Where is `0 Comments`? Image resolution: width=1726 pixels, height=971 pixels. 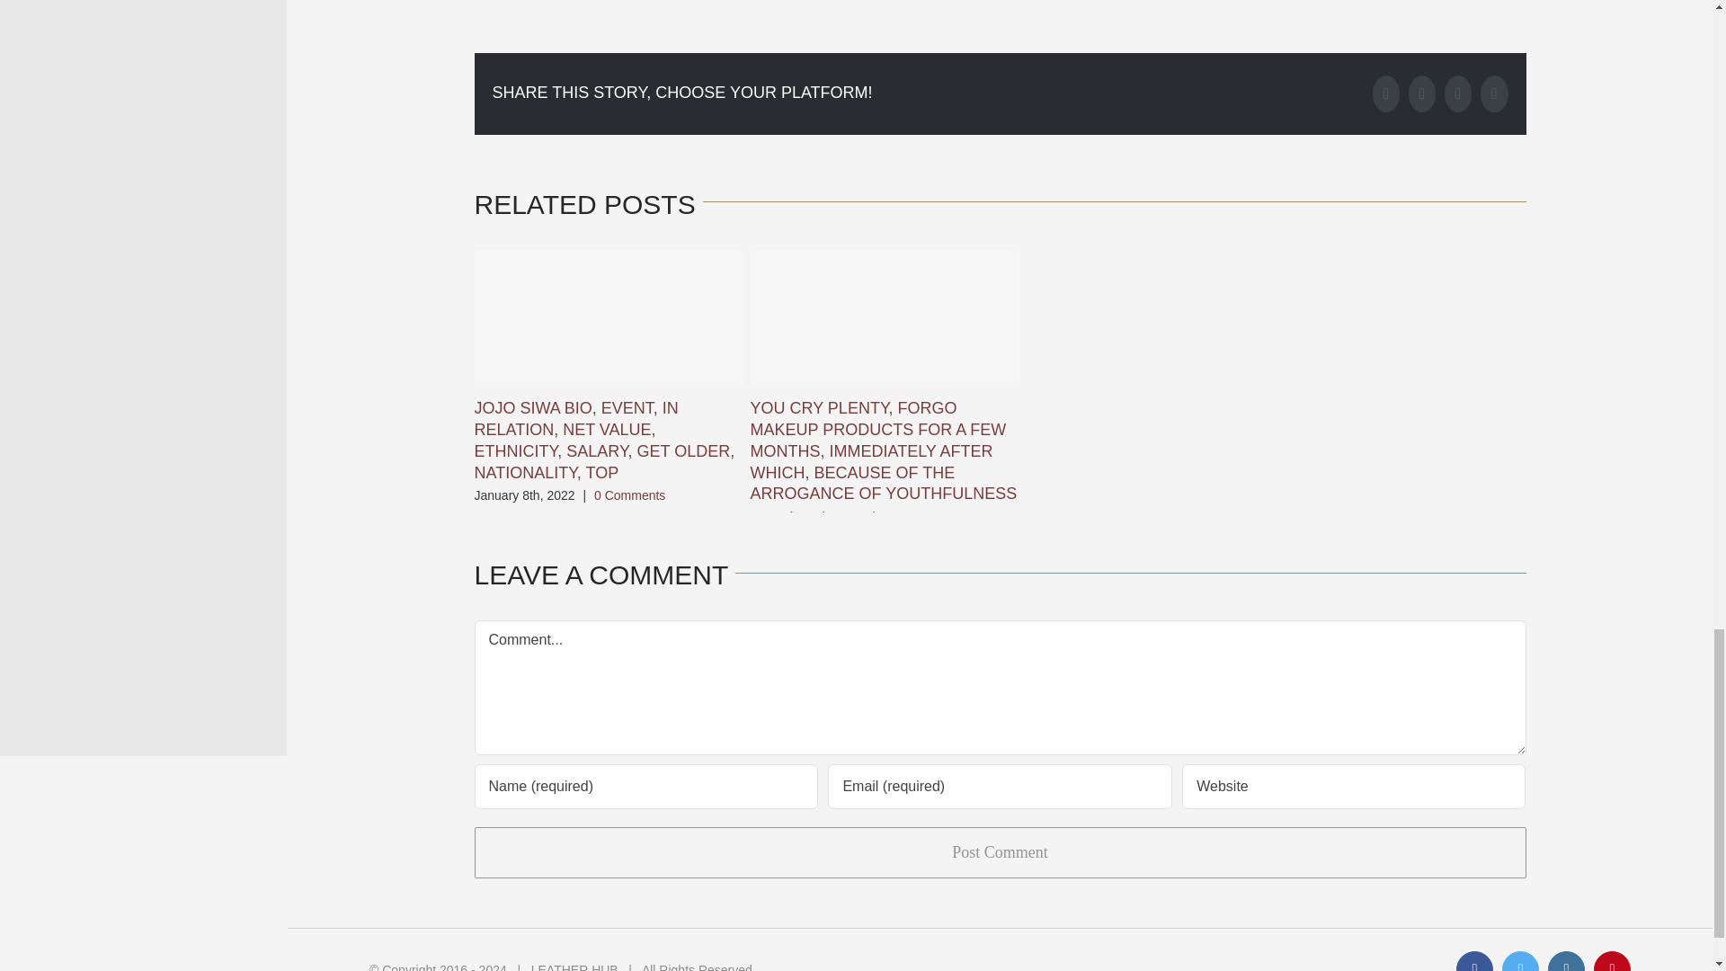
0 Comments is located at coordinates (629, 495).